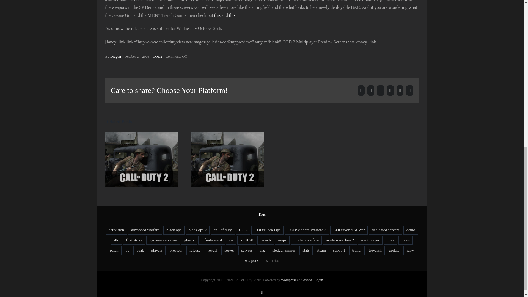  What do you see at coordinates (116, 56) in the screenshot?
I see `Posts by Dragon` at bounding box center [116, 56].